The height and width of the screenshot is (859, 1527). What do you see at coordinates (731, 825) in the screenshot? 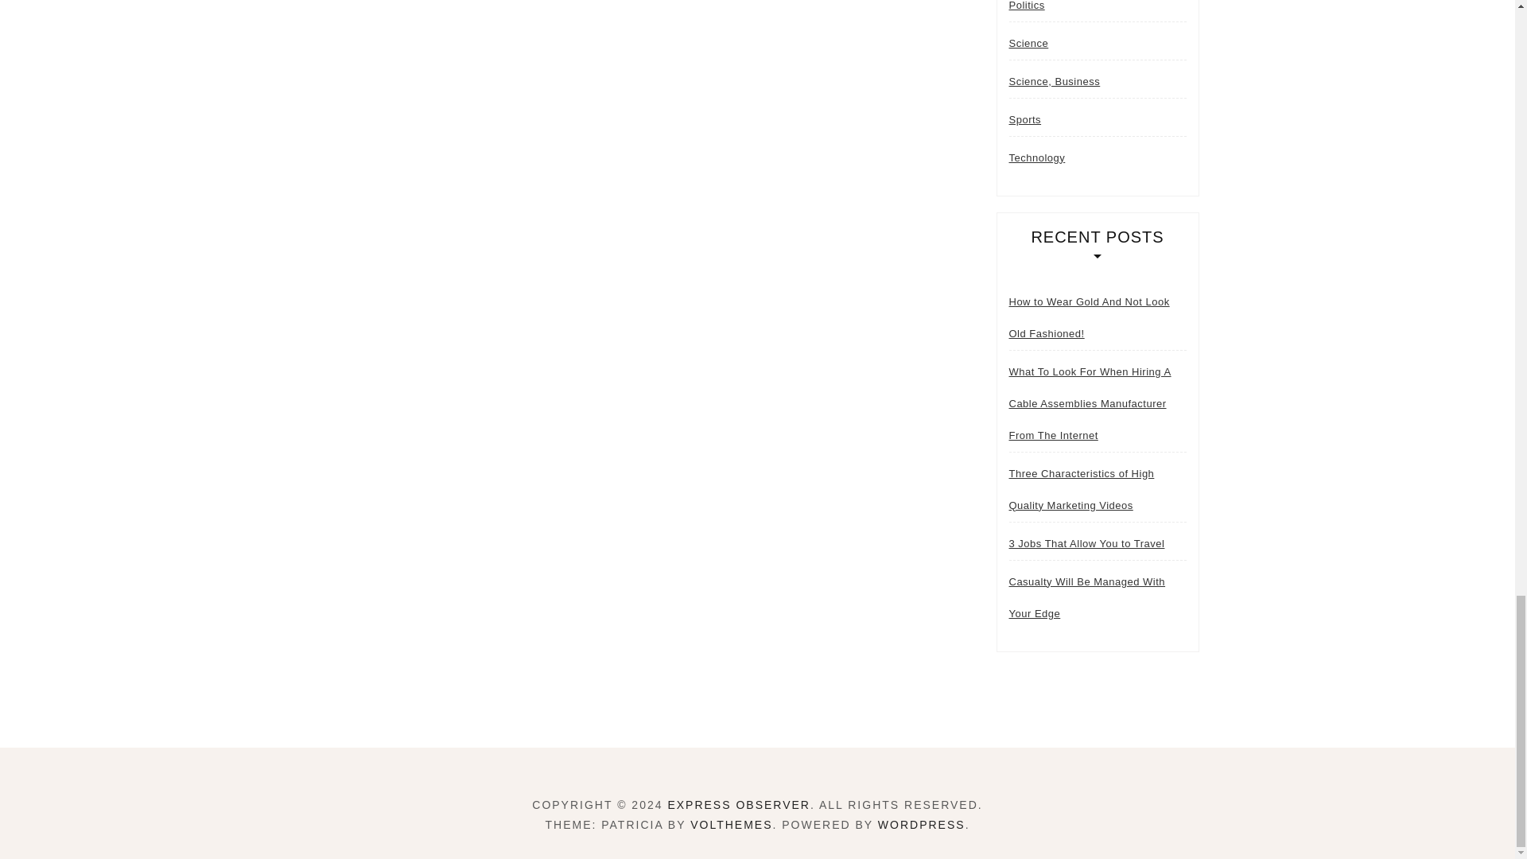
I see `VolThemes` at bounding box center [731, 825].